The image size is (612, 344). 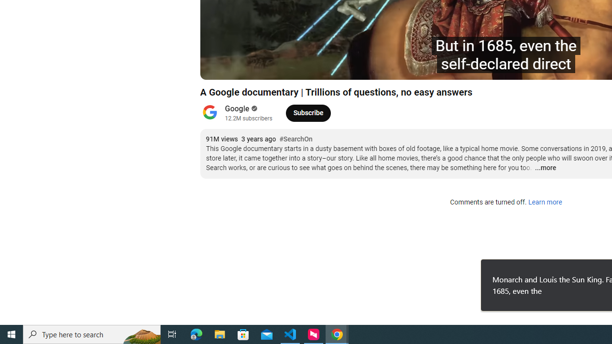 I want to click on Next (SHIFT+n), so click(x=239, y=68).